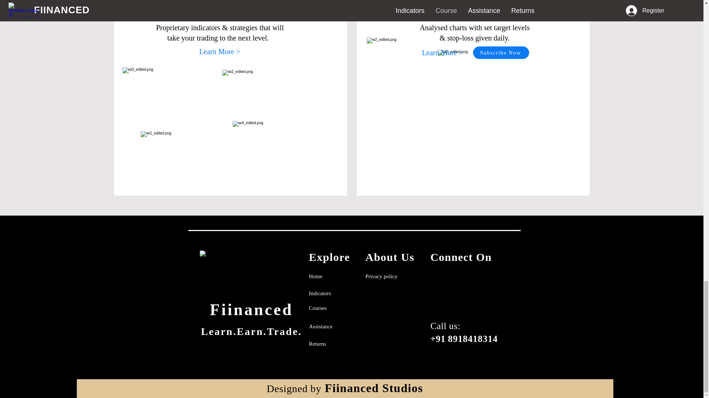  Describe the element at coordinates (315, 276) in the screenshot. I see `Home` at that location.